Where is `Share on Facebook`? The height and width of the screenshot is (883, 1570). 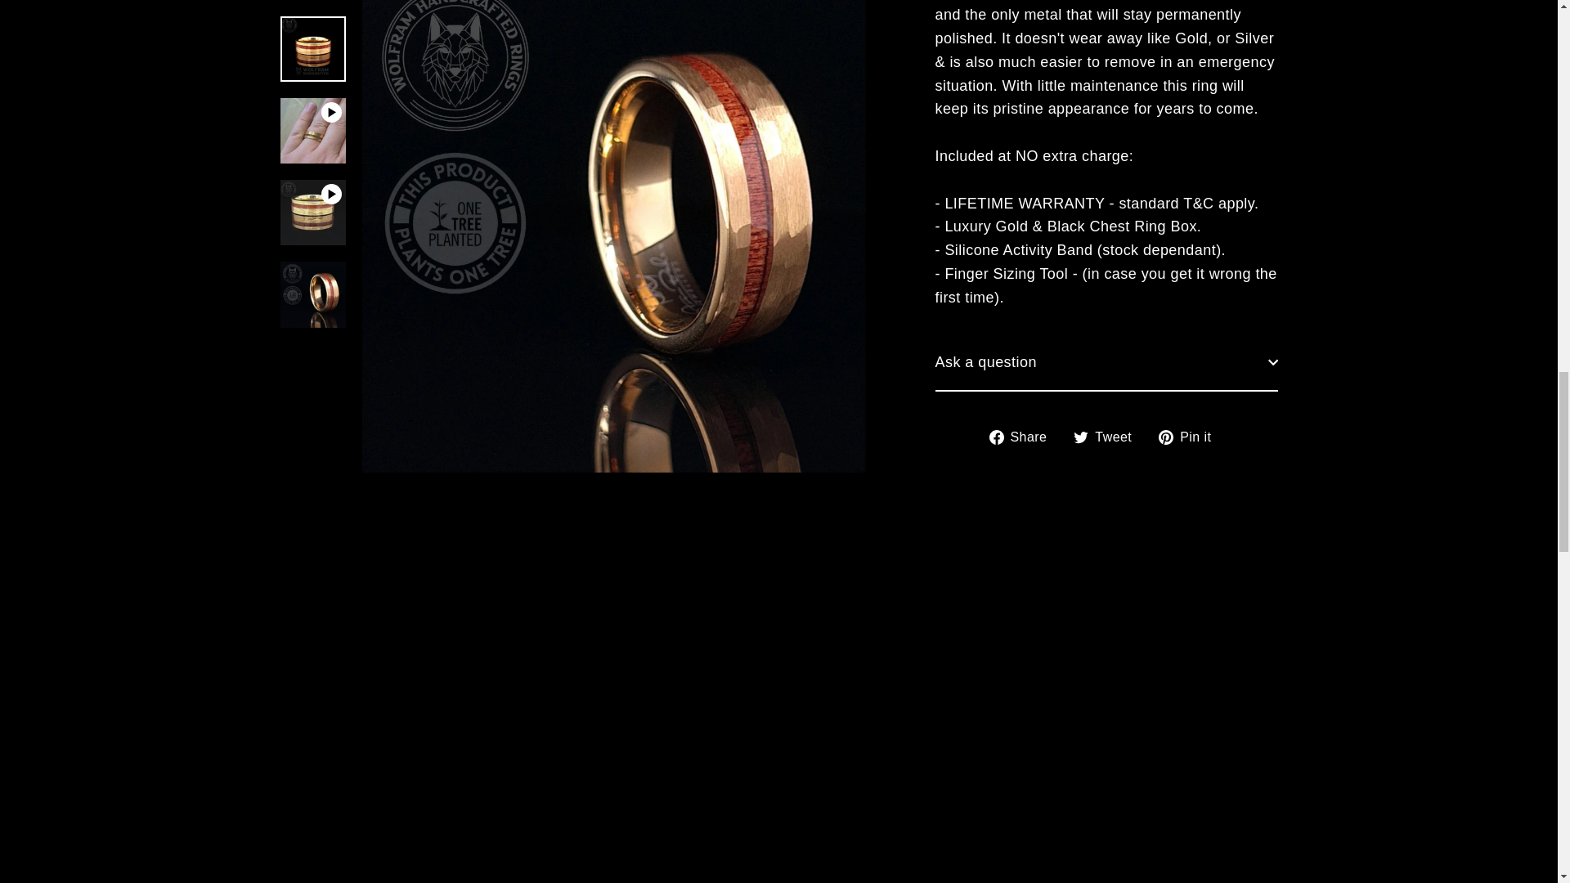
Share on Facebook is located at coordinates (1024, 213).